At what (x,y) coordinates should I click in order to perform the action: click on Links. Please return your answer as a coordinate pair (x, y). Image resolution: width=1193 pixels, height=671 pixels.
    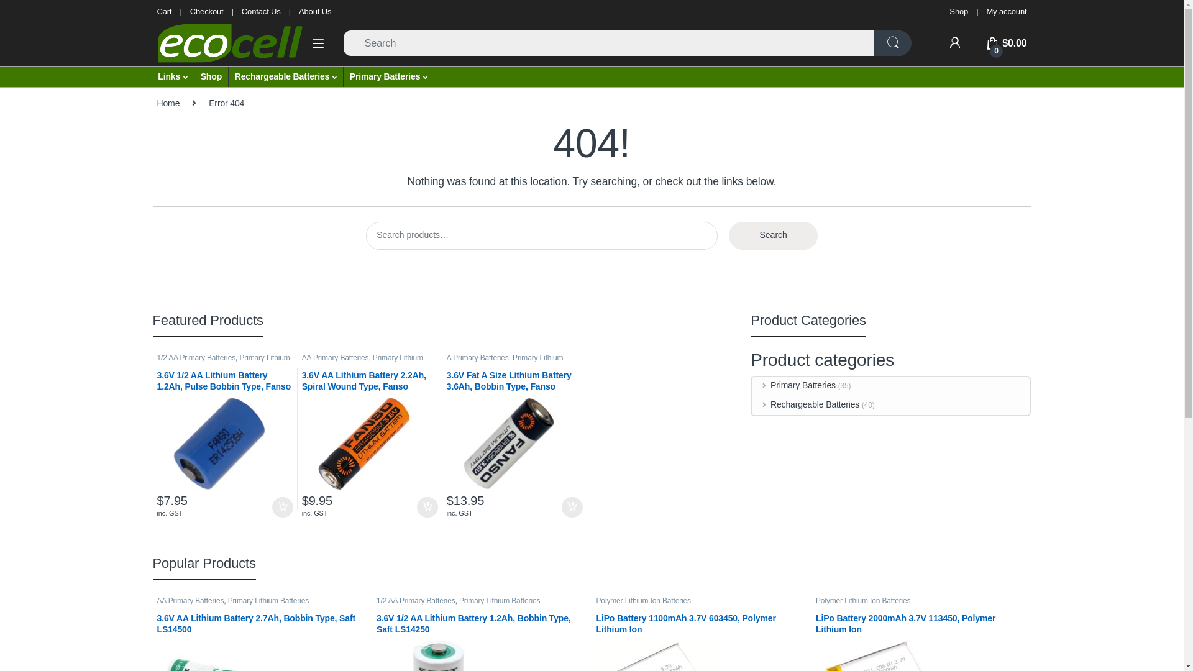
    Looking at the image, I should click on (173, 77).